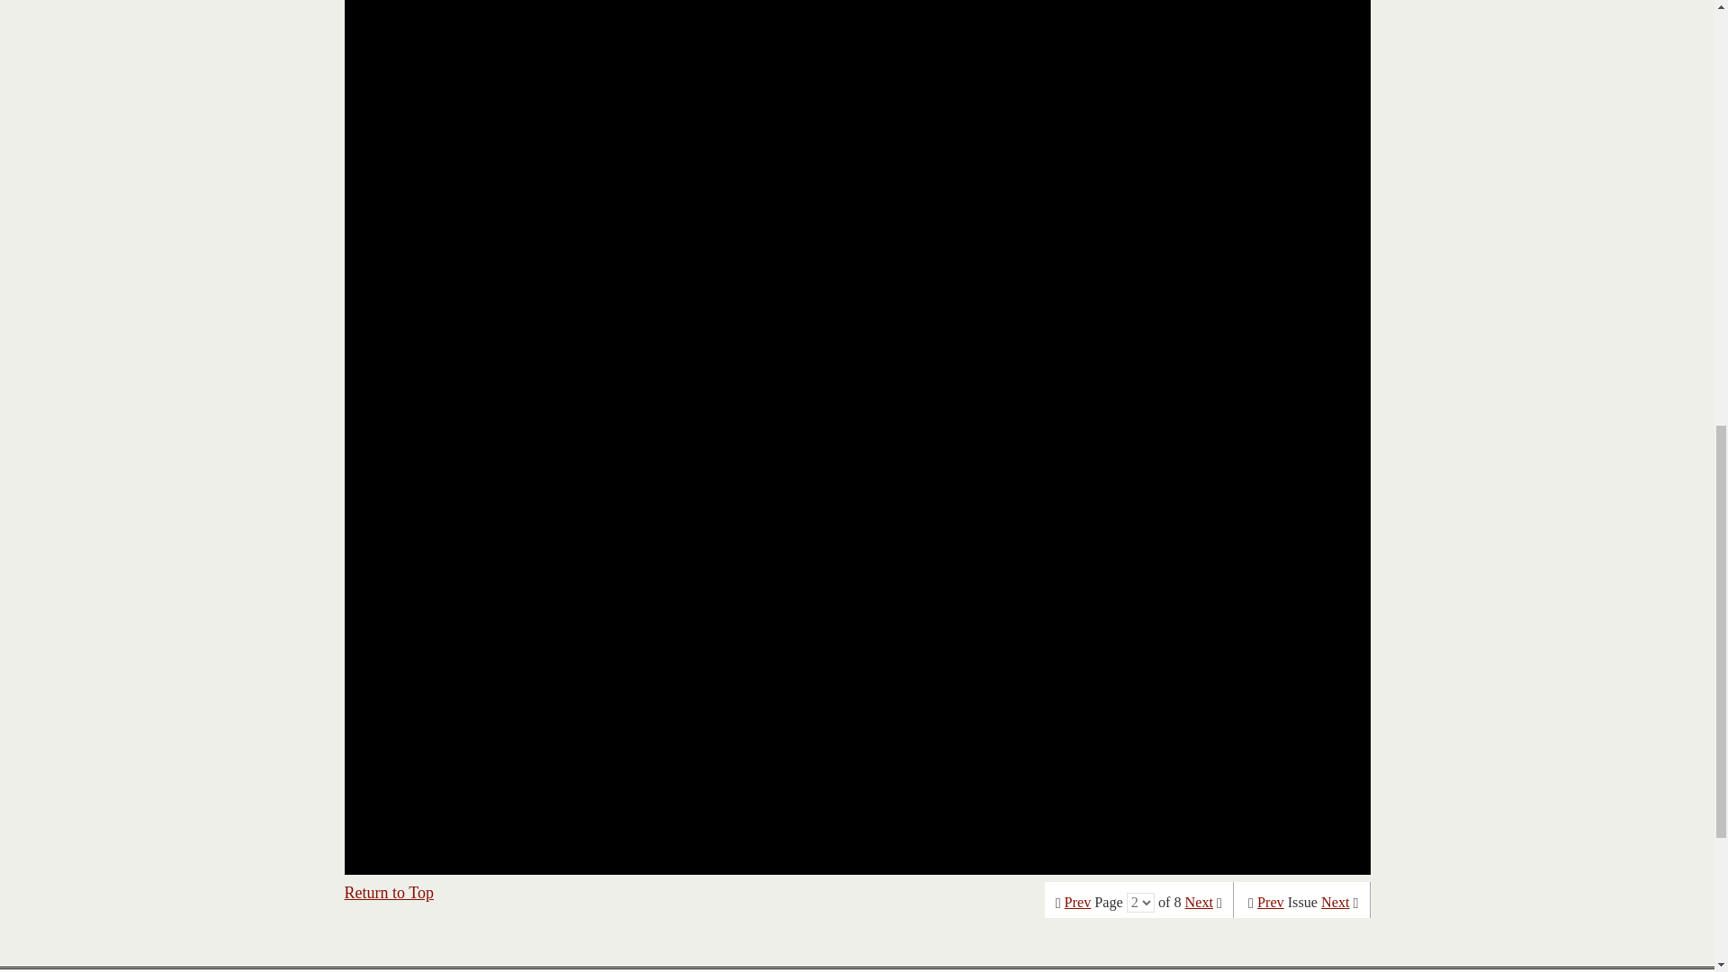 This screenshot has width=1728, height=972. What do you see at coordinates (1271, 902) in the screenshot?
I see `Prev` at bounding box center [1271, 902].